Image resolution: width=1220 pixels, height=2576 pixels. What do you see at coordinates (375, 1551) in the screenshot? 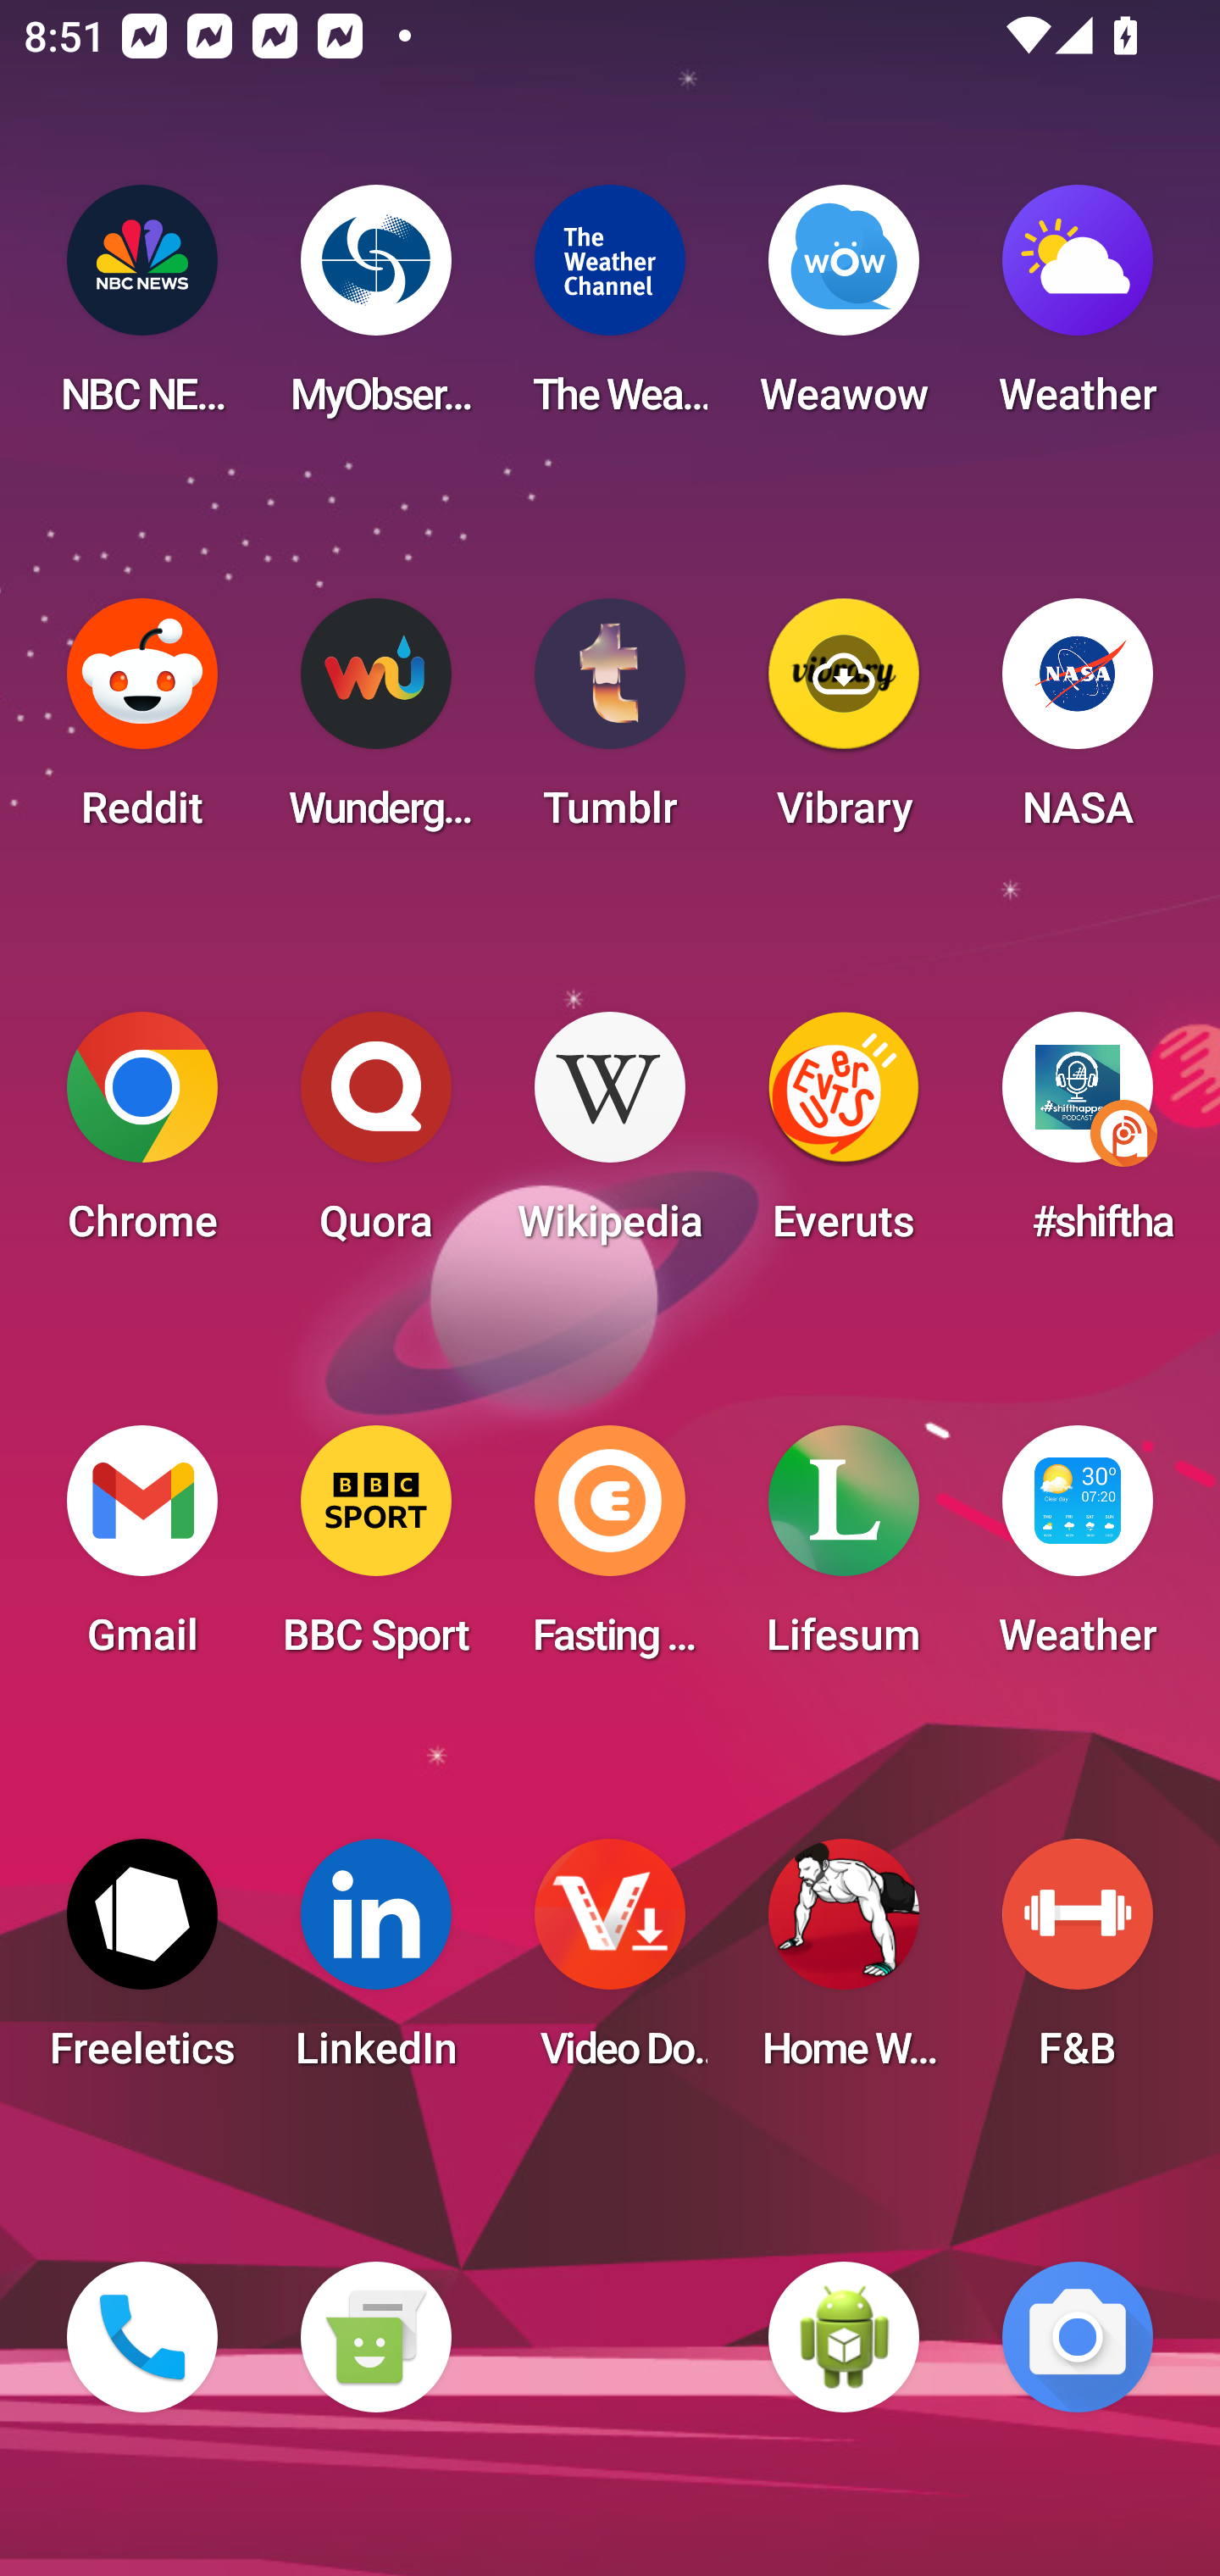
I see `BBC Sport` at bounding box center [375, 1551].